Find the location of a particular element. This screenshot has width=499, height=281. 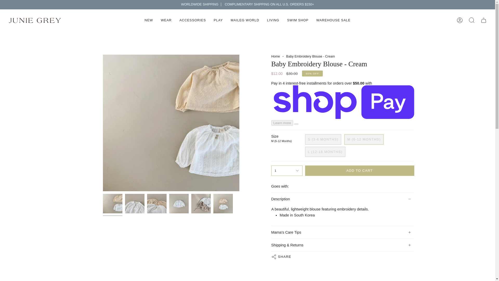

My Account is located at coordinates (459, 20).